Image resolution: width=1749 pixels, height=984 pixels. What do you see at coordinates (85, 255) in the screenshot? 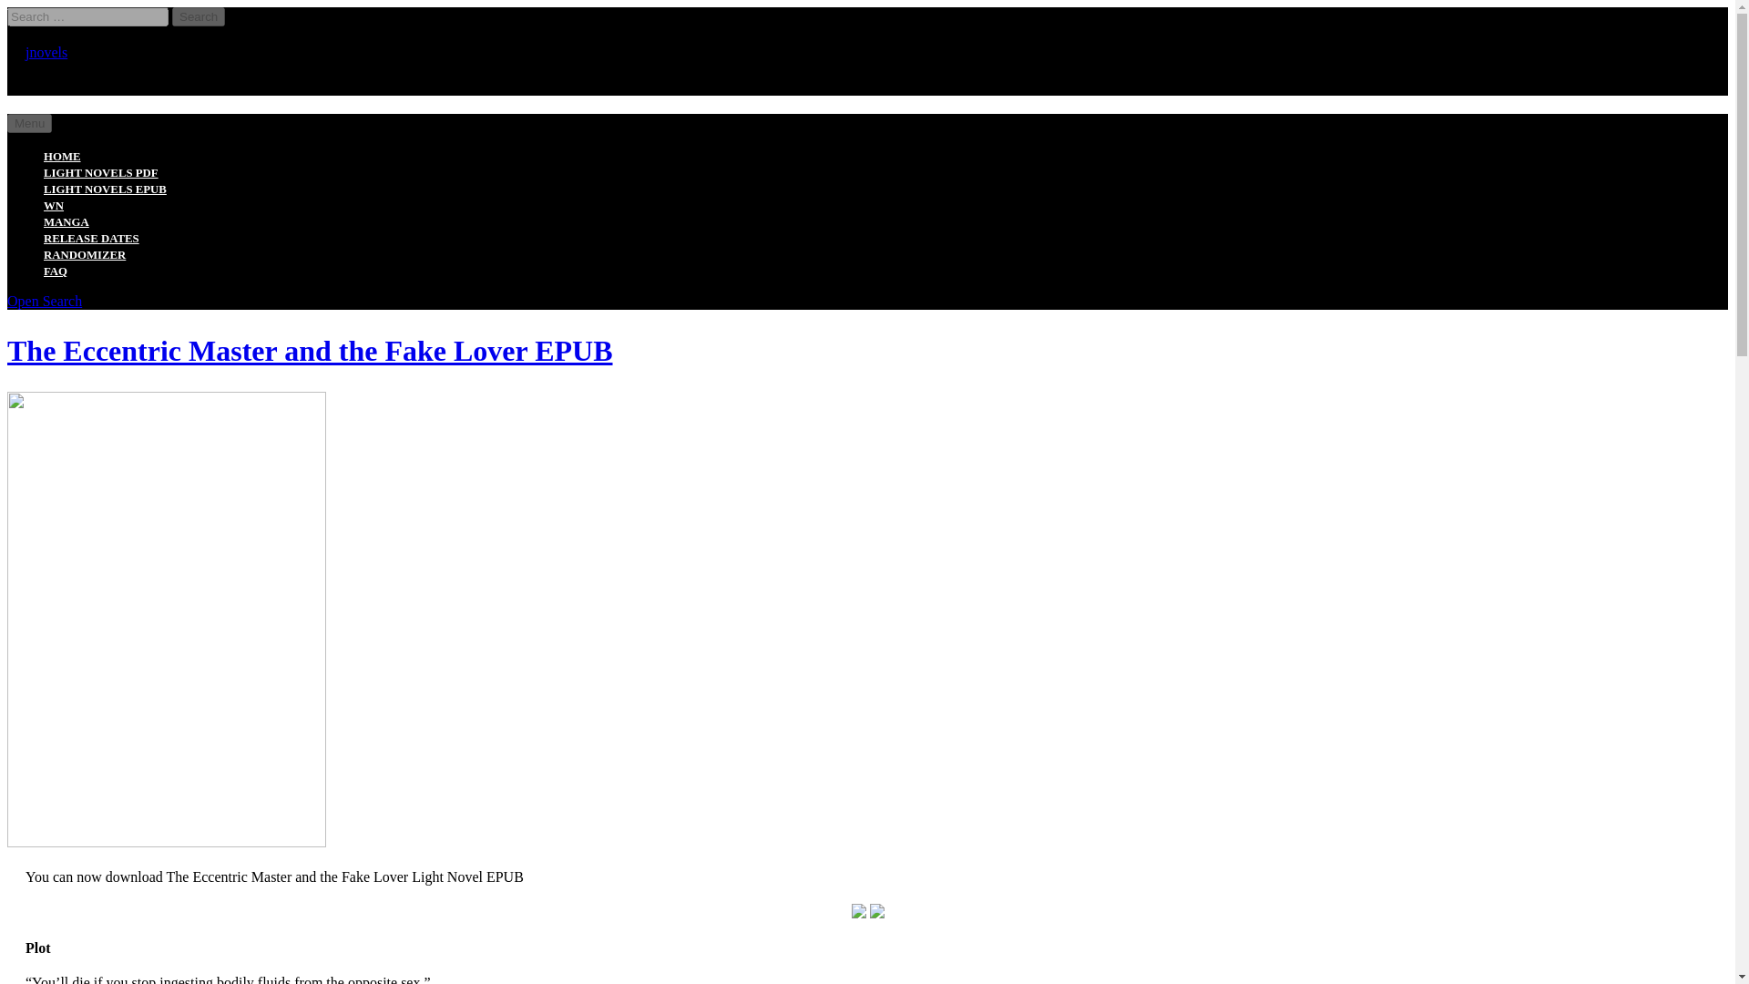
I see `RANDOMIZER` at bounding box center [85, 255].